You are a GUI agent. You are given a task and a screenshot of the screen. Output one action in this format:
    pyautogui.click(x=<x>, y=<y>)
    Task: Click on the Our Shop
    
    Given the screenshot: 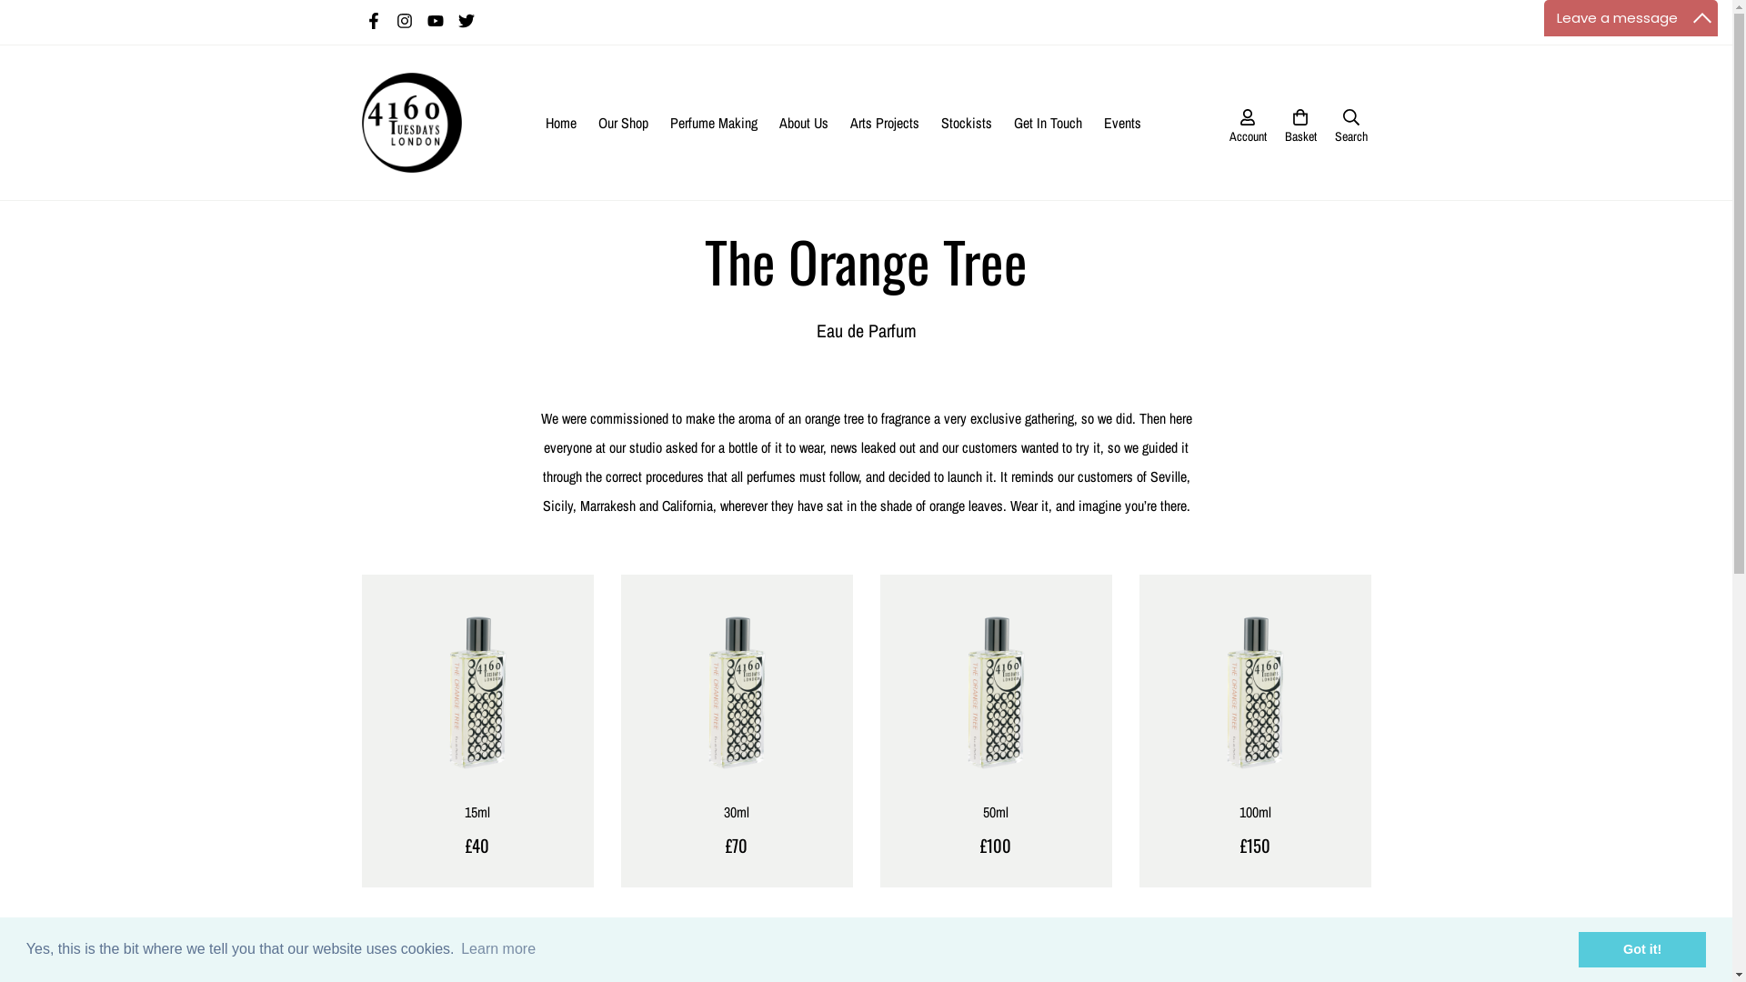 What is the action you would take?
    pyautogui.click(x=624, y=123)
    